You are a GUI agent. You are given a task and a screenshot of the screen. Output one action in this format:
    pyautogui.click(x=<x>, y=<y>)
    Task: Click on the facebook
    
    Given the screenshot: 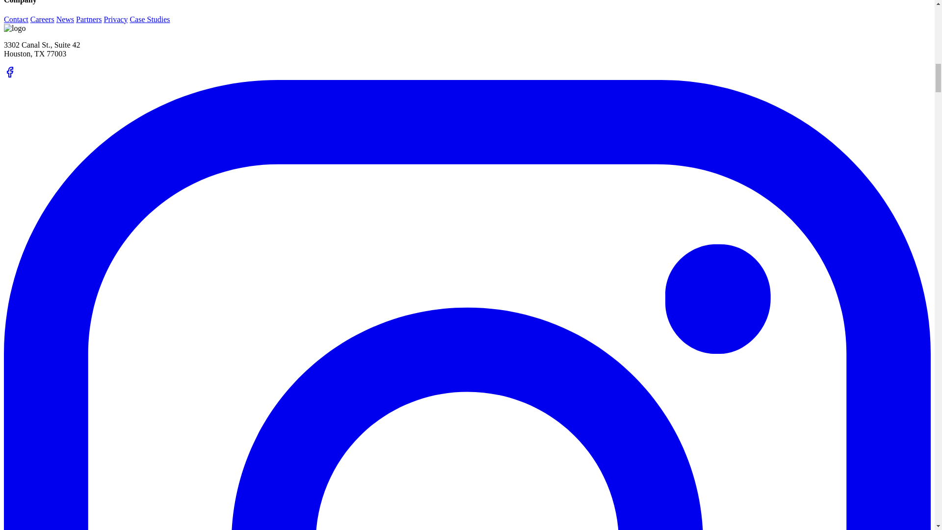 What is the action you would take?
    pyautogui.click(x=10, y=75)
    